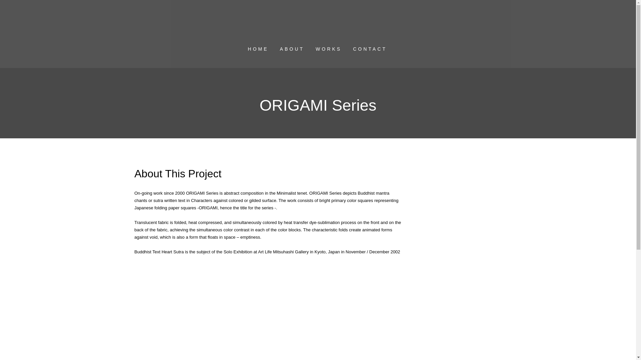  Describe the element at coordinates (228, 316) in the screenshot. I see `ORIGAMI Series - Junco Sat Pollack` at that location.